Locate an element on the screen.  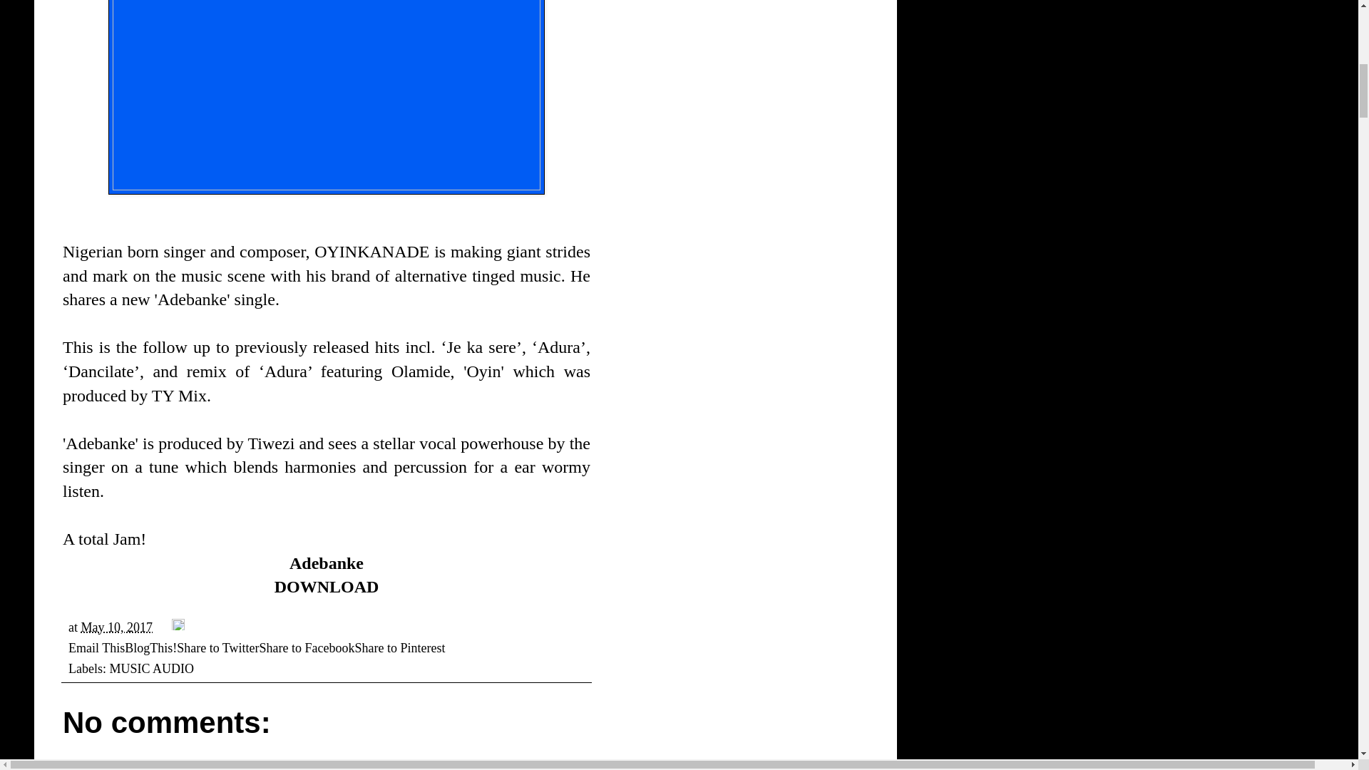
Email Post is located at coordinates (164, 627).